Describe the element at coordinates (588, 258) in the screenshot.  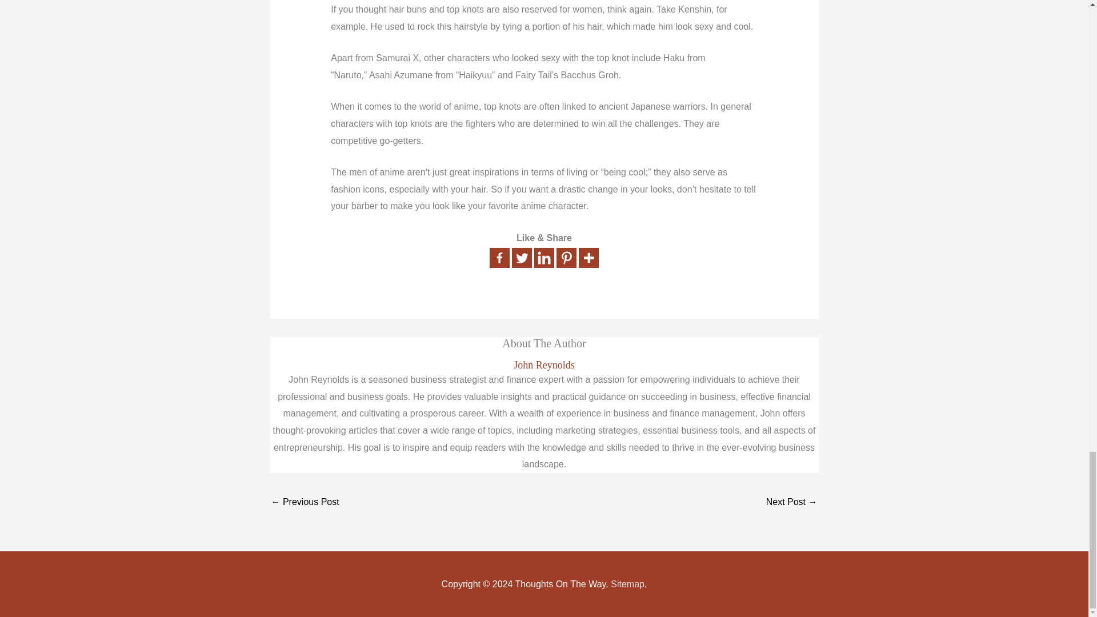
I see `More` at that location.